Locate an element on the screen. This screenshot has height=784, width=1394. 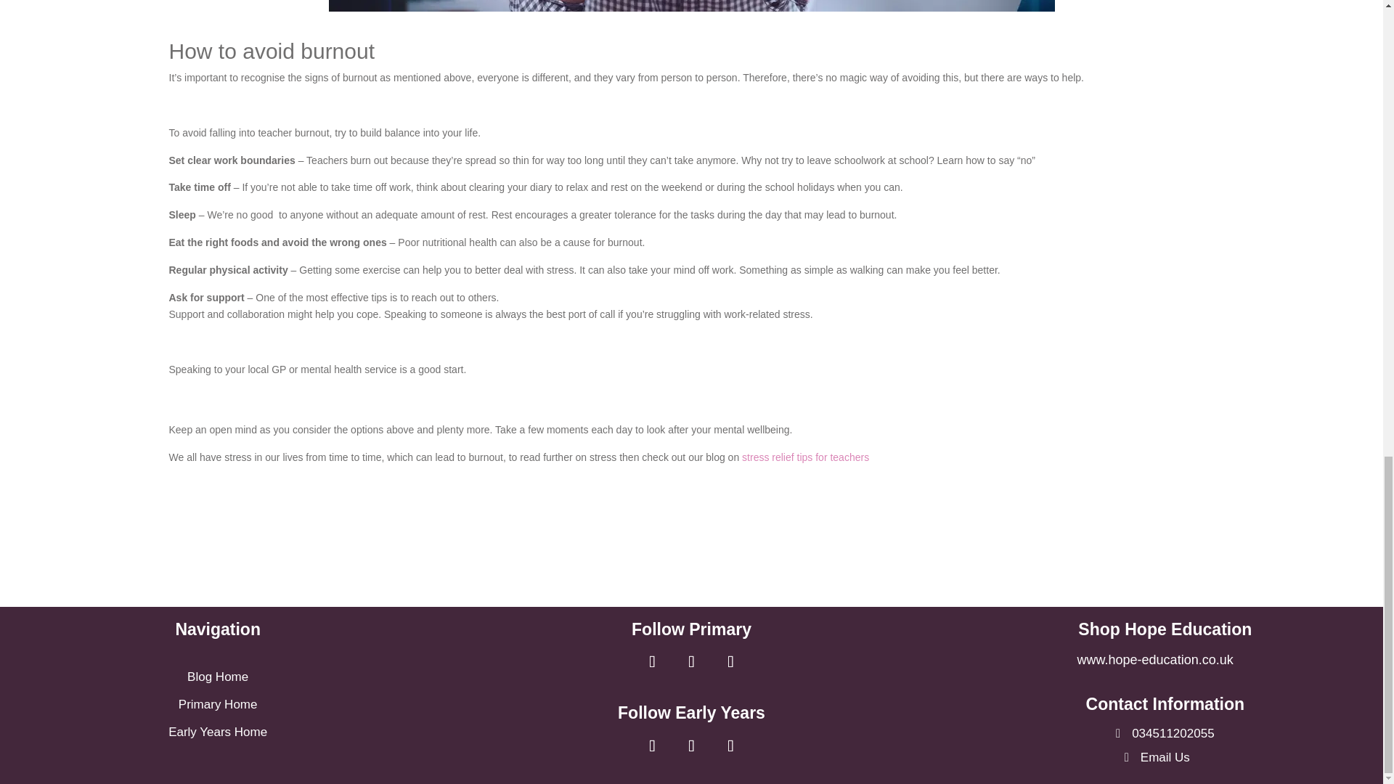
stress relief tips for teachers is located at coordinates (804, 457).